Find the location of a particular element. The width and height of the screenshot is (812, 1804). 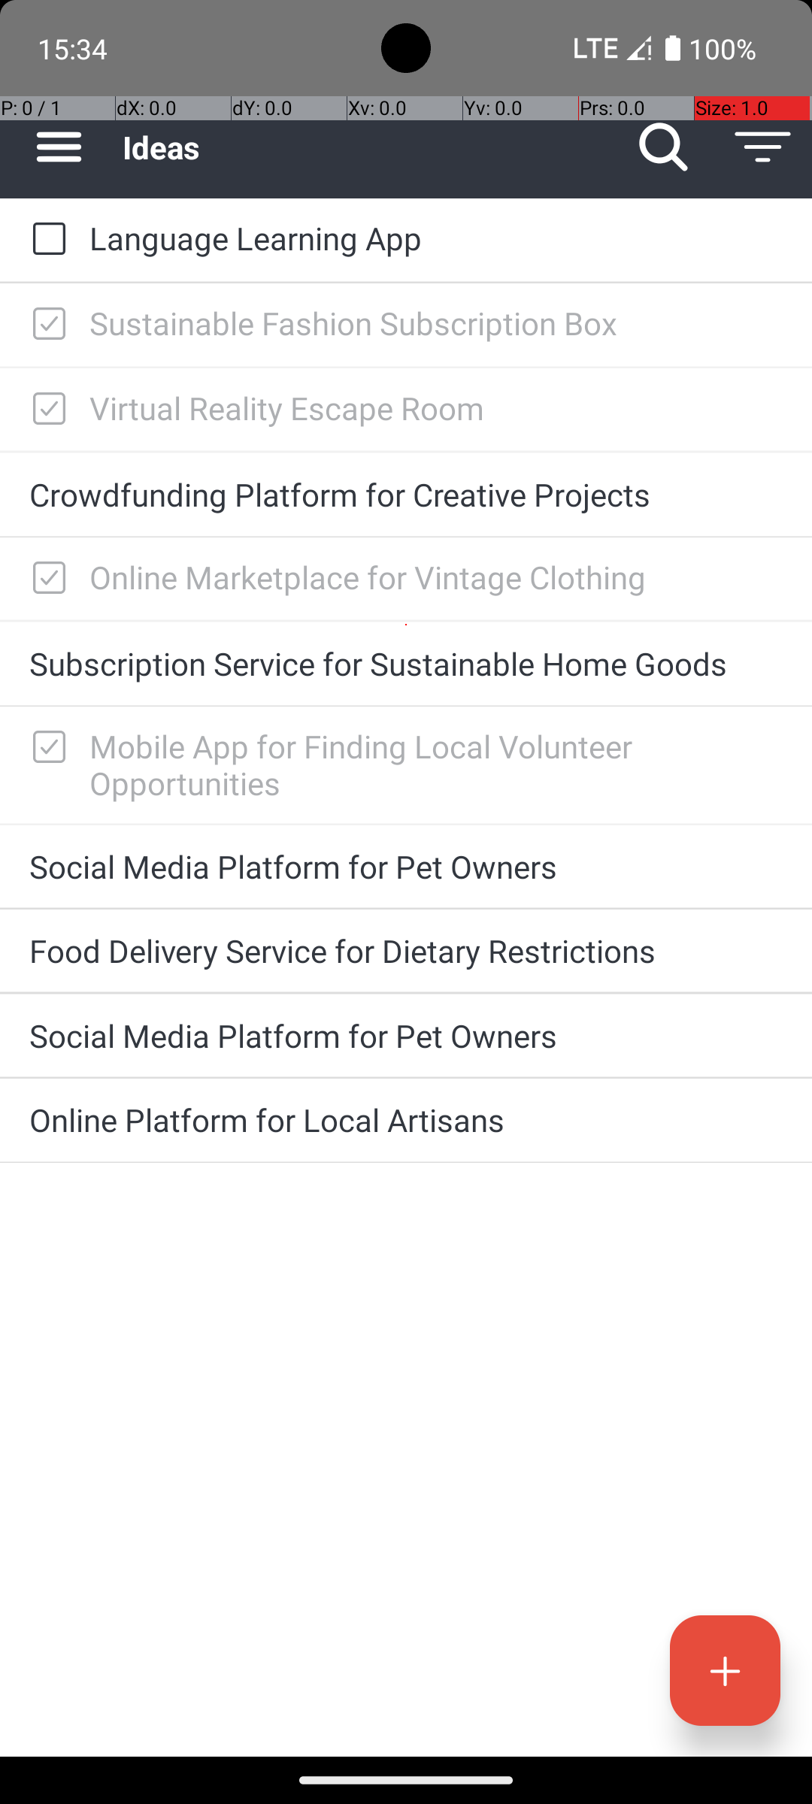

to-do: Mobile App for Finding Local Volunteer Opportunities is located at coordinates (45, 748).